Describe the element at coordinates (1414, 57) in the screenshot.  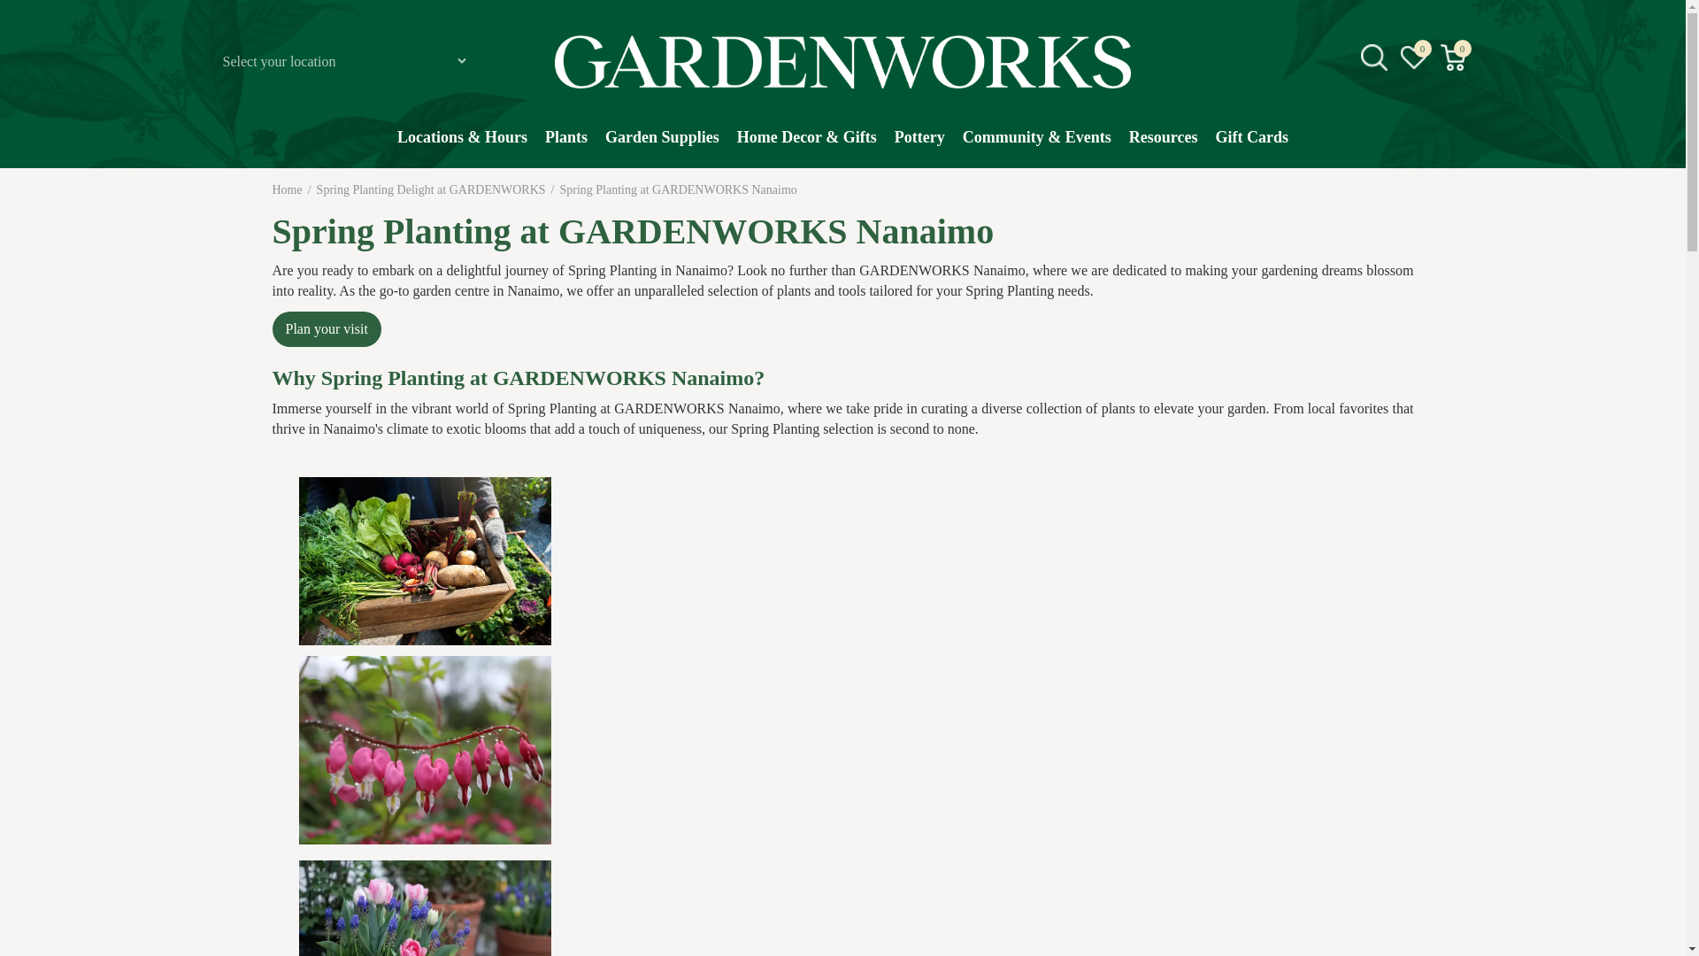
I see `Go to the wishlist` at that location.